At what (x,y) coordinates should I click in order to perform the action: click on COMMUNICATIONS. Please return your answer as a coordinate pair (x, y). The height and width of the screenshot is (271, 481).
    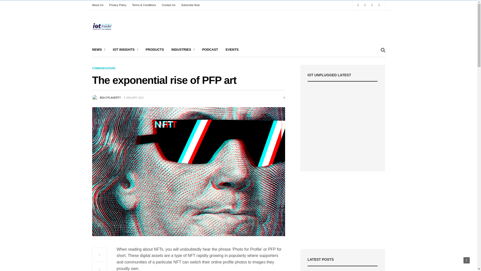
    Looking at the image, I should click on (104, 68).